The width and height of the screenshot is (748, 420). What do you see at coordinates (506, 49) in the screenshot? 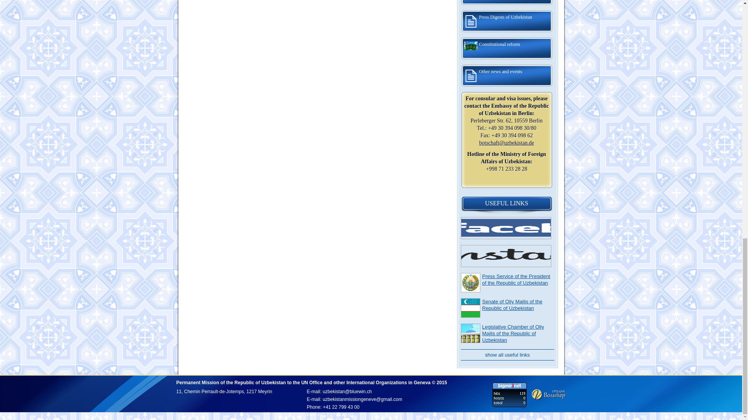
I see `Constitutional reform` at bounding box center [506, 49].